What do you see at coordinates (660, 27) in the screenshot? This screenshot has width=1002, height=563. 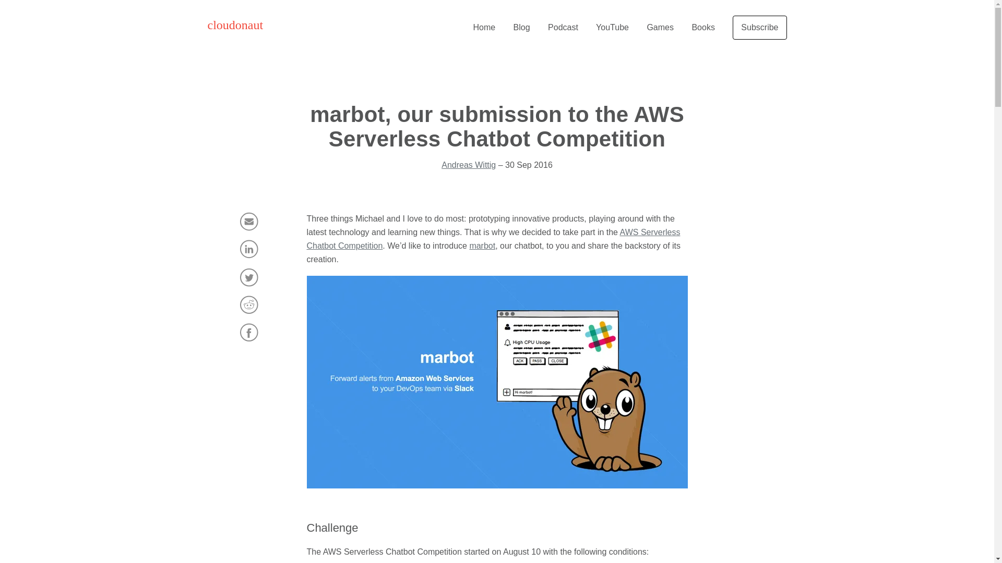 I see `Games` at bounding box center [660, 27].